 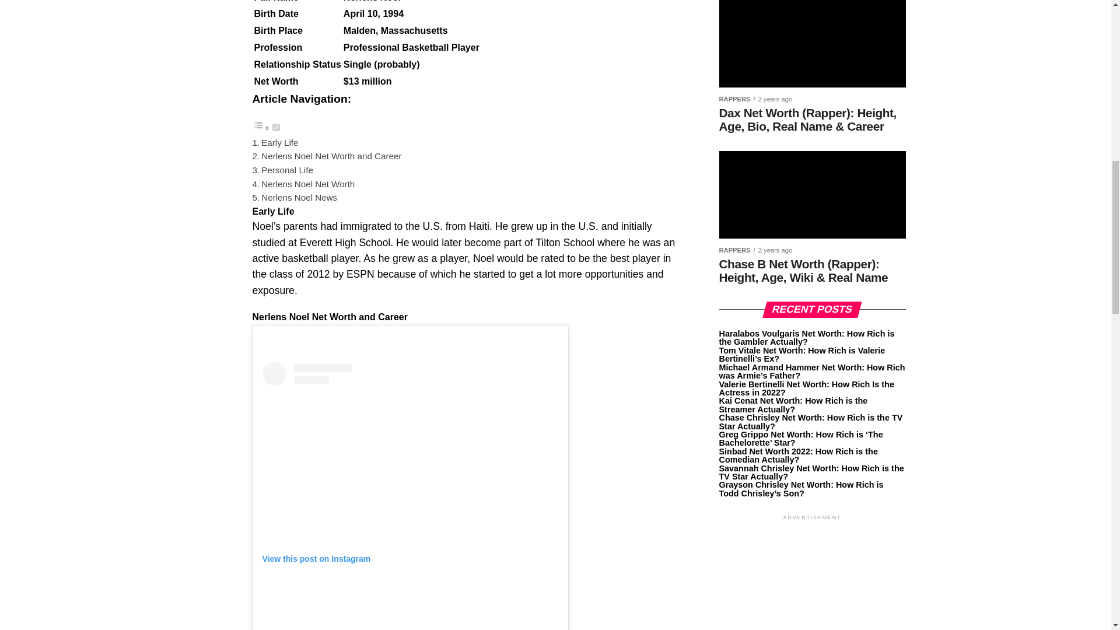 What do you see at coordinates (275, 127) in the screenshot?
I see `on` at bounding box center [275, 127].